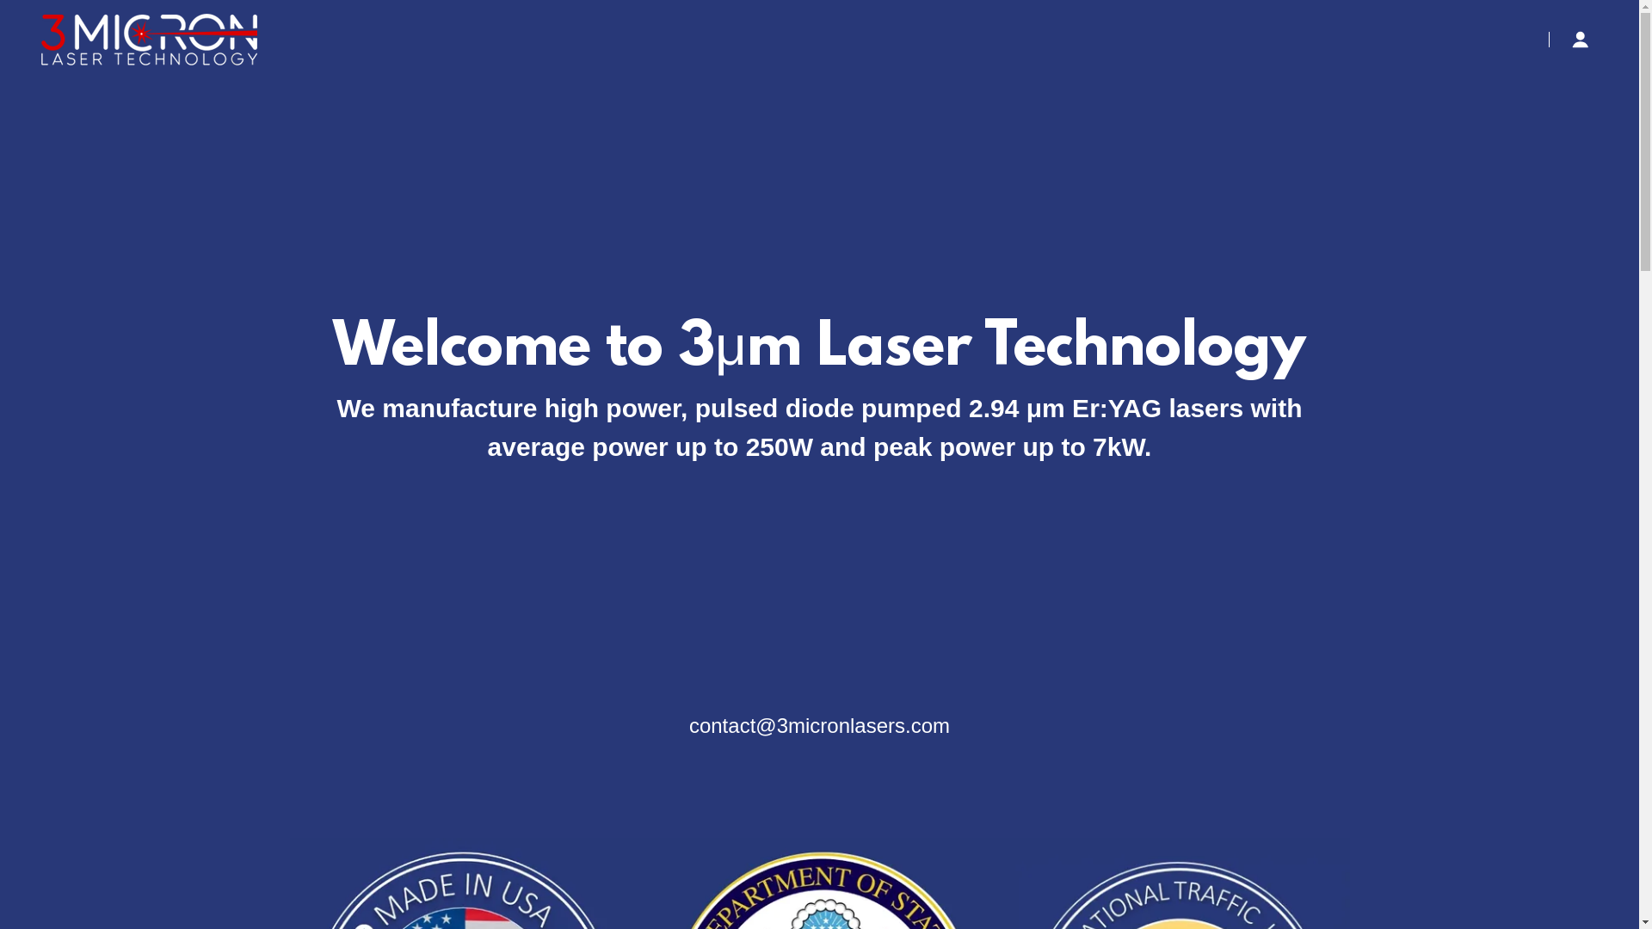  What do you see at coordinates (819, 726) in the screenshot?
I see `contact@3micronlasers.com` at bounding box center [819, 726].